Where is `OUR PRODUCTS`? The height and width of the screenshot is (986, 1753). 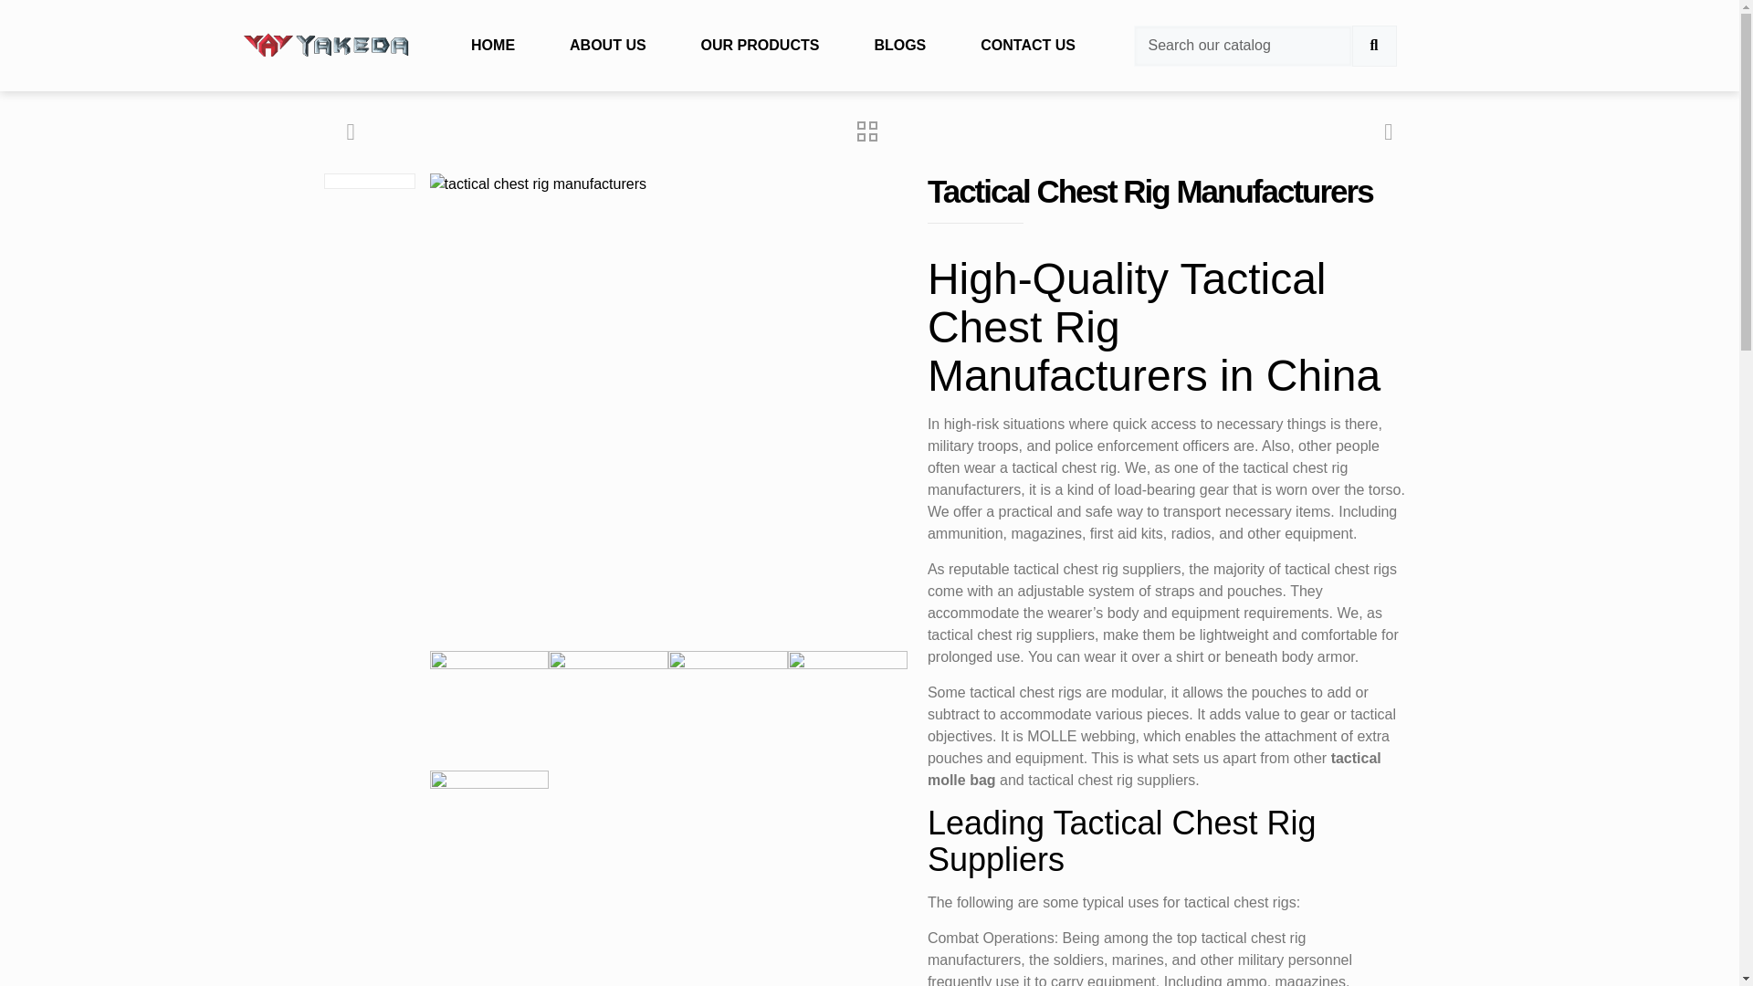
OUR PRODUCTS is located at coordinates (761, 45).